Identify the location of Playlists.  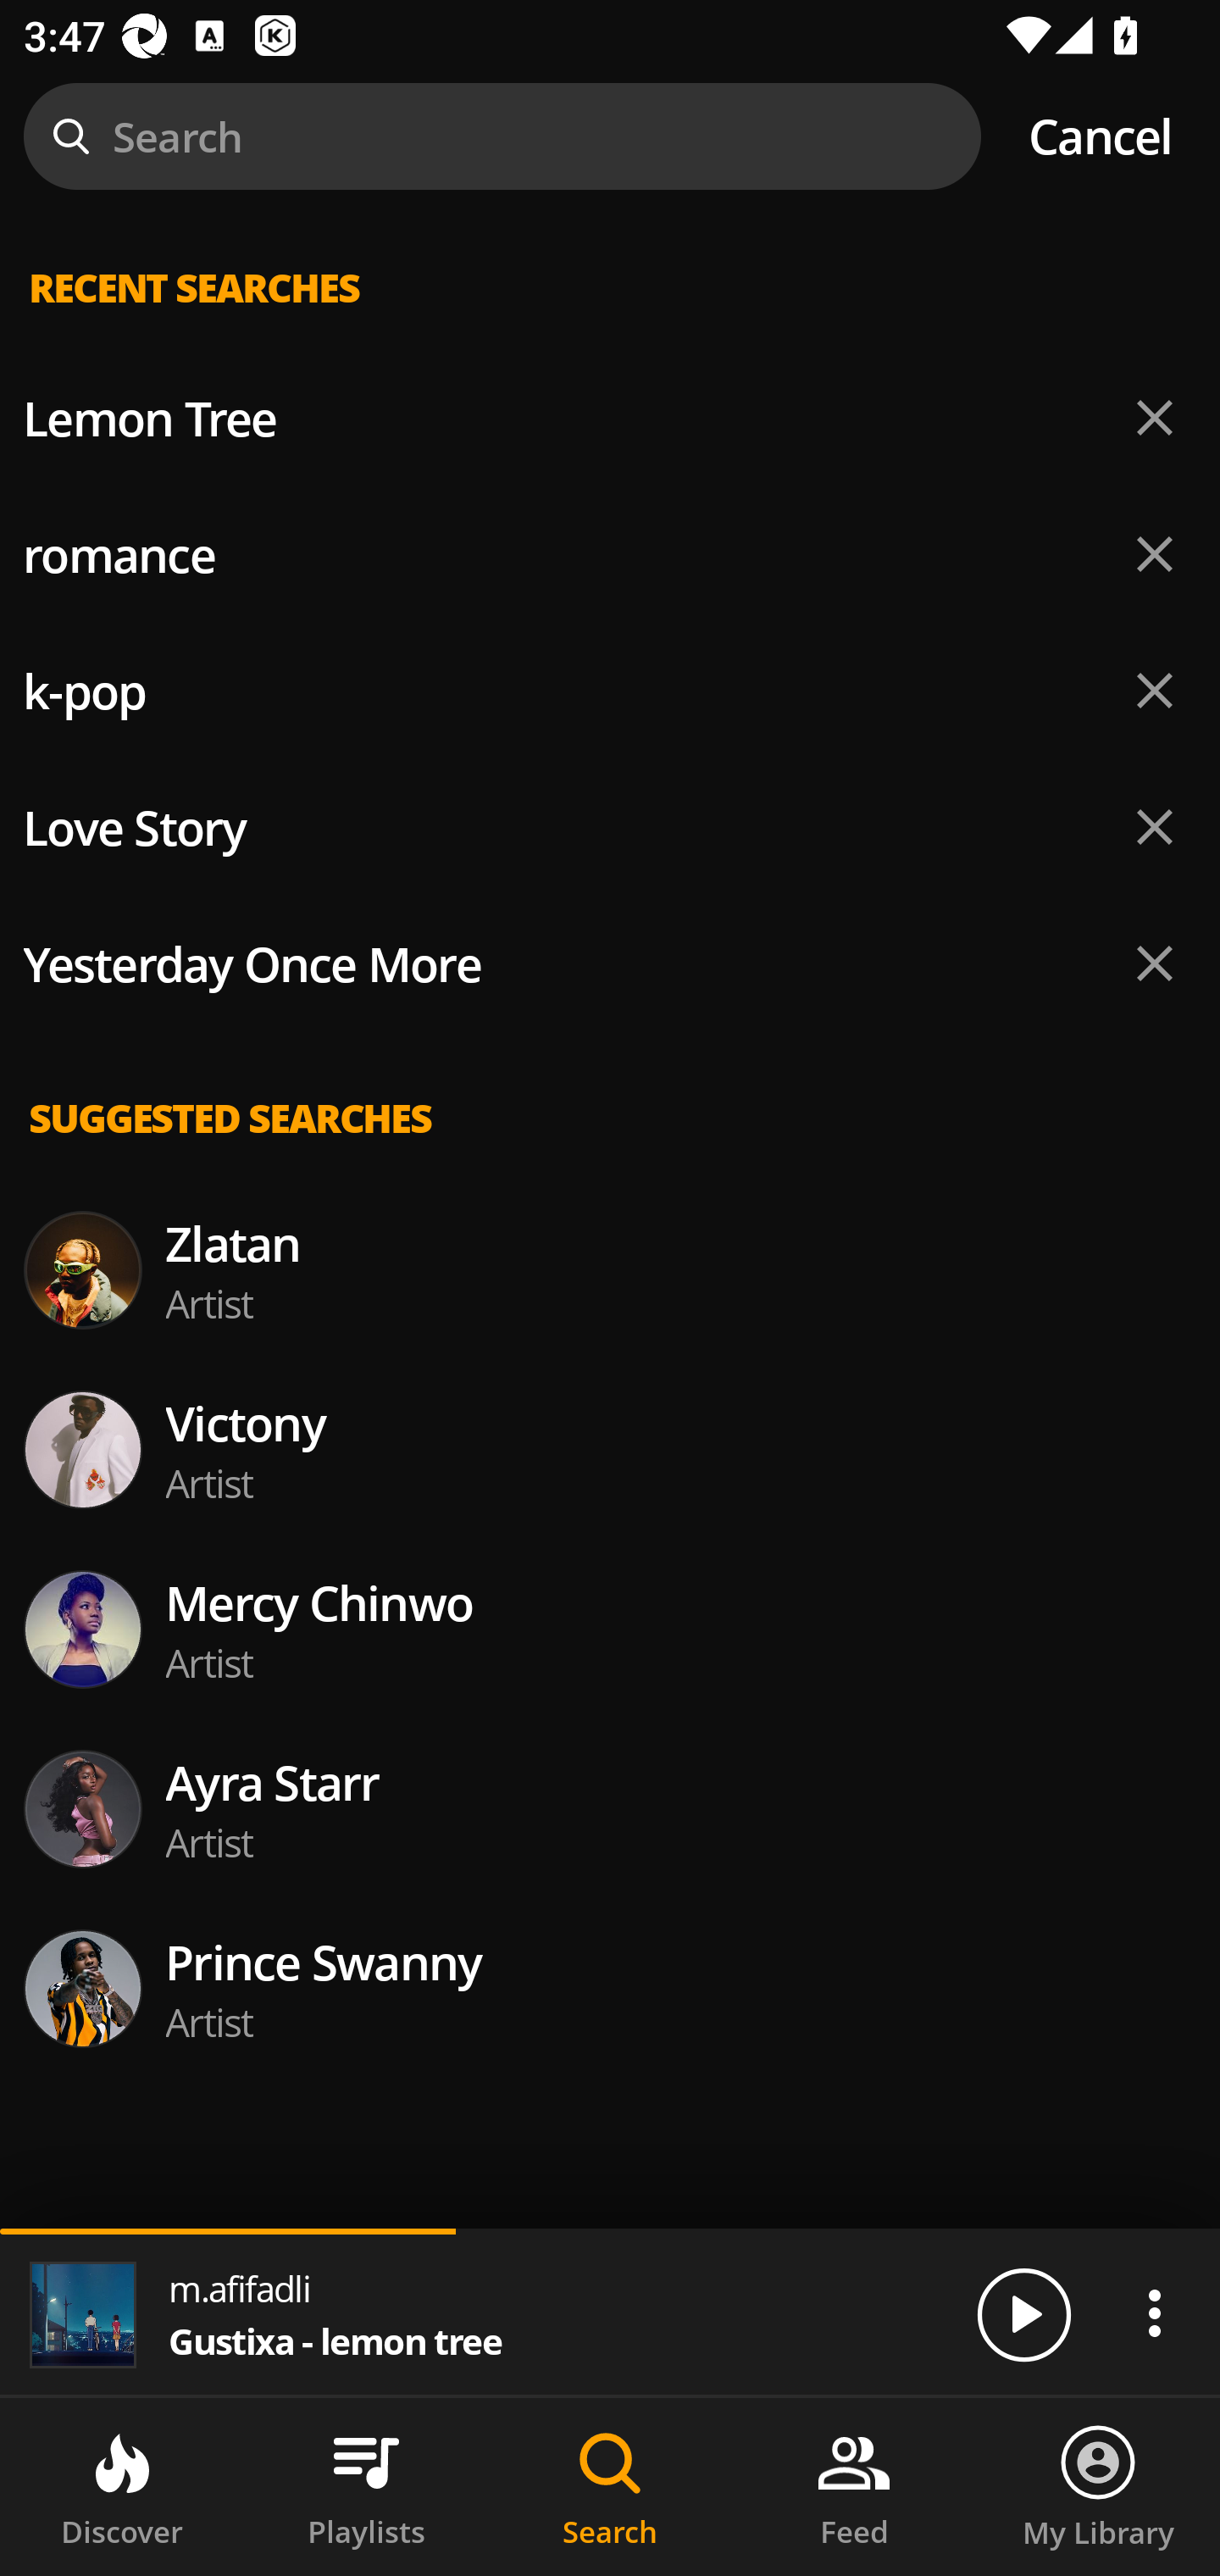
(366, 2487).